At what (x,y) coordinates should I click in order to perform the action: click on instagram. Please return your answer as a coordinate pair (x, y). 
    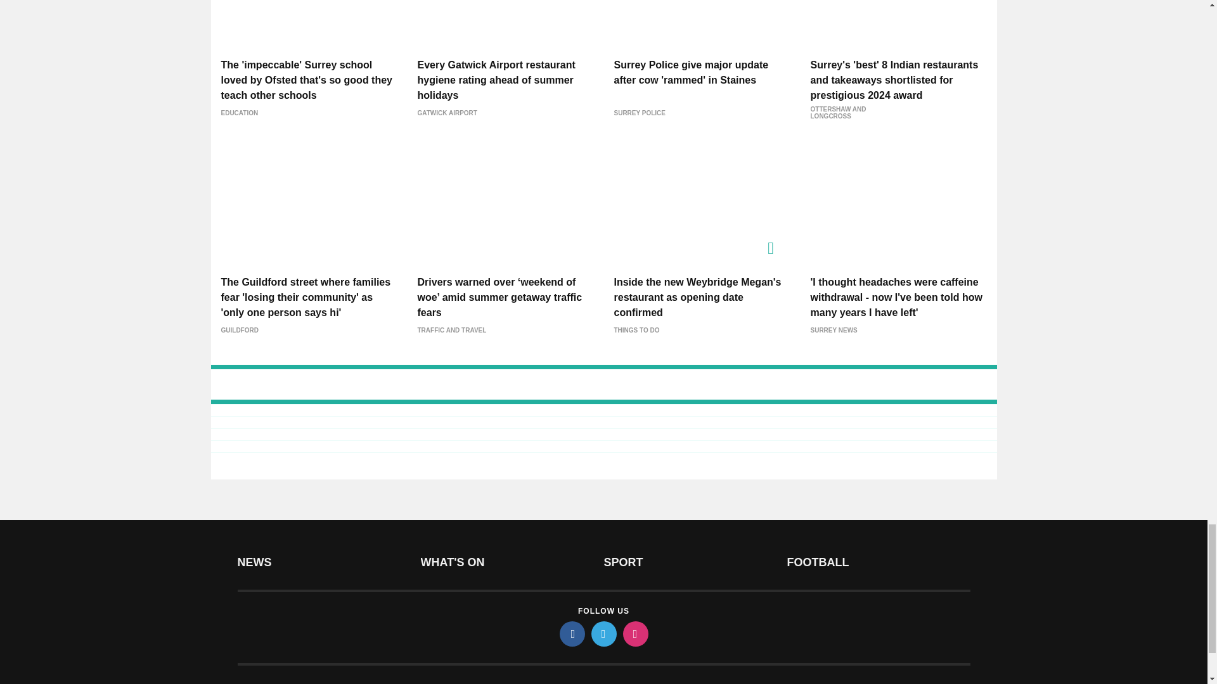
    Looking at the image, I should click on (634, 633).